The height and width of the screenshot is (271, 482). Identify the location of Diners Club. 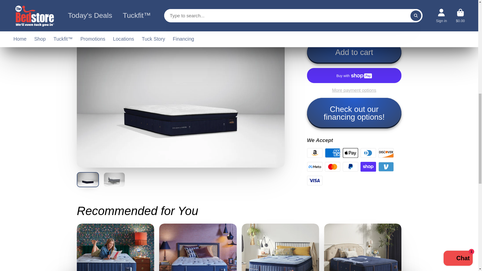
(368, 153).